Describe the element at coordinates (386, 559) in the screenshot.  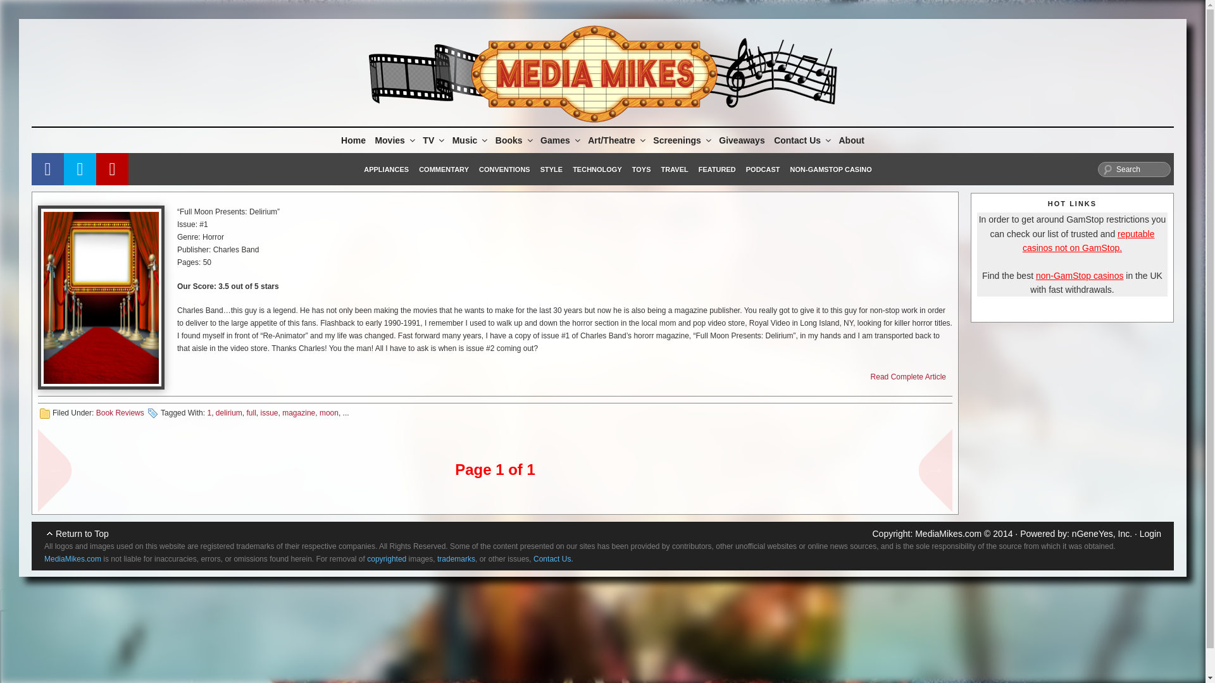
I see `copyright` at that location.